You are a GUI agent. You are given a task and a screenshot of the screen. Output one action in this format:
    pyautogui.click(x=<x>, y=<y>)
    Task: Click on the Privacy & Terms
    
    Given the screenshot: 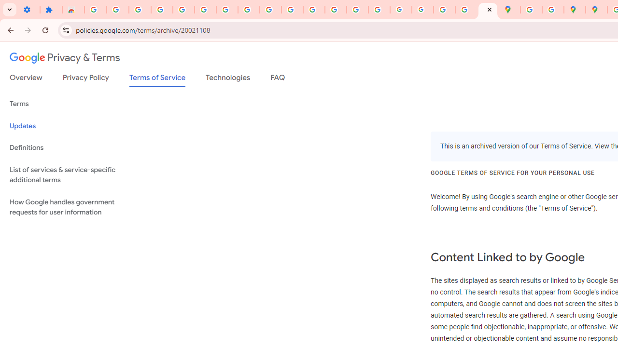 What is the action you would take?
    pyautogui.click(x=65, y=58)
    